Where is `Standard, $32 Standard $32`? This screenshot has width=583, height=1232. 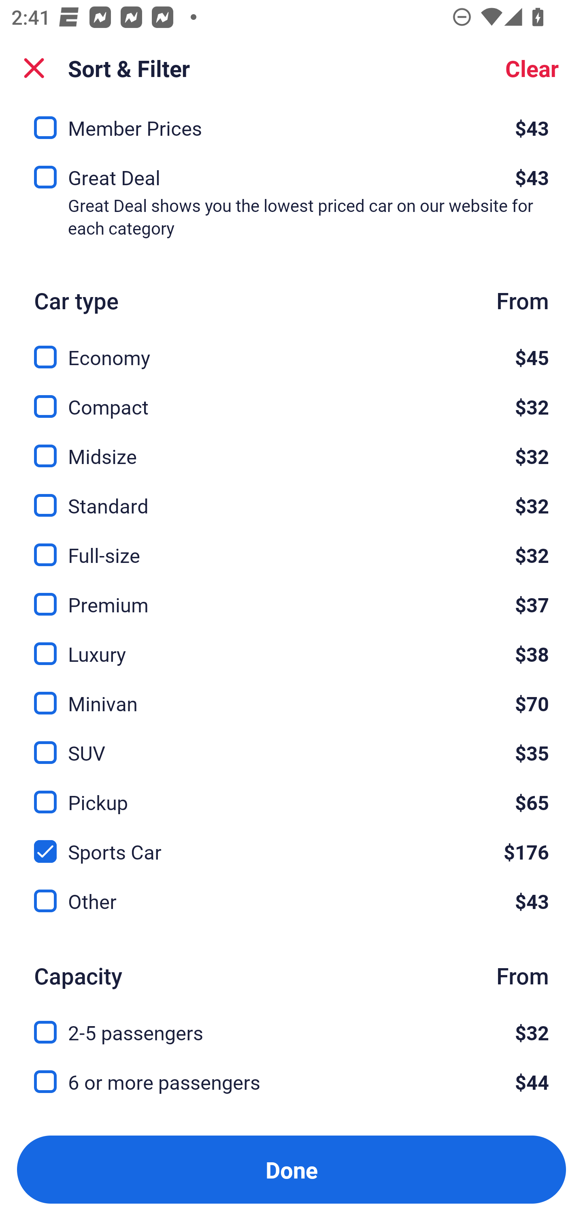
Standard, $32 Standard $32 is located at coordinates (291, 496).